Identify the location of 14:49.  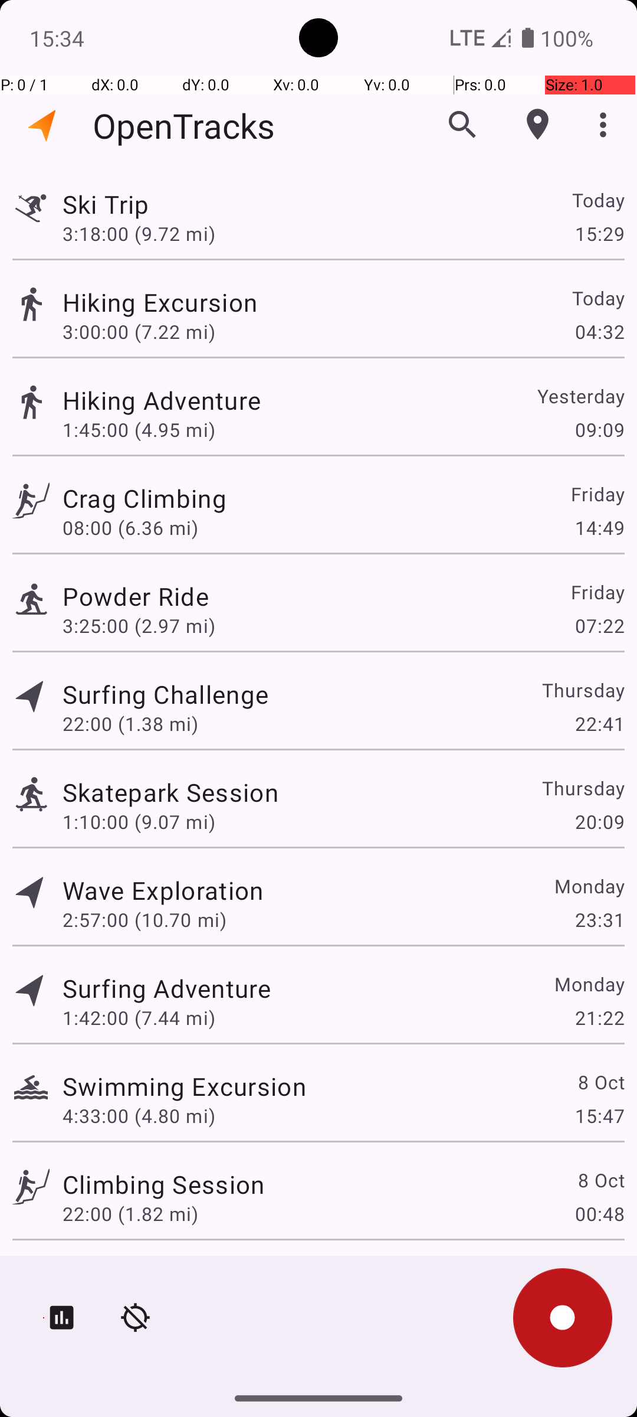
(599, 528).